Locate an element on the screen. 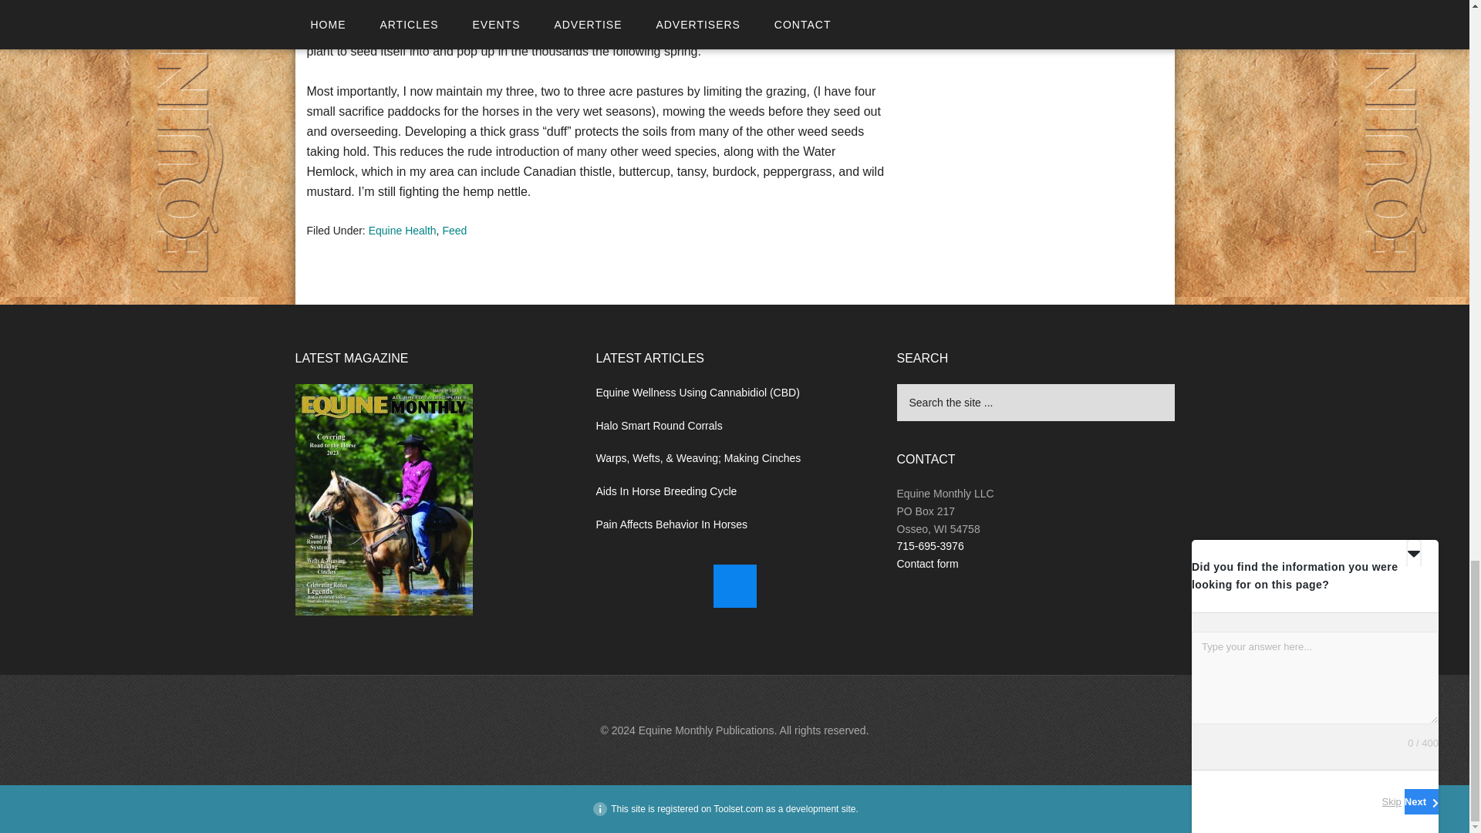 The image size is (1481, 833). Pain Affects Behavior In Horses is located at coordinates (671, 524).